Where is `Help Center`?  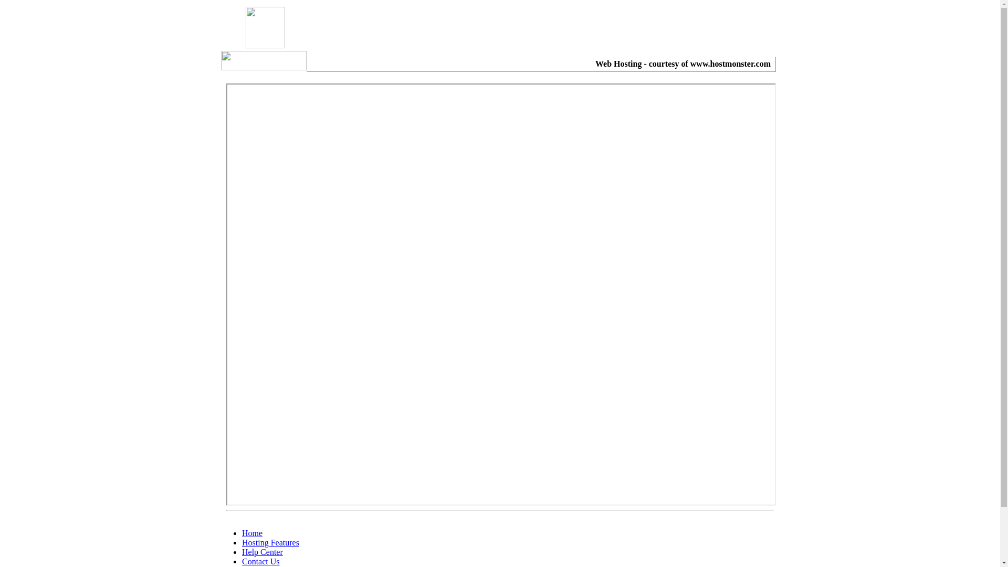
Help Center is located at coordinates (262, 552).